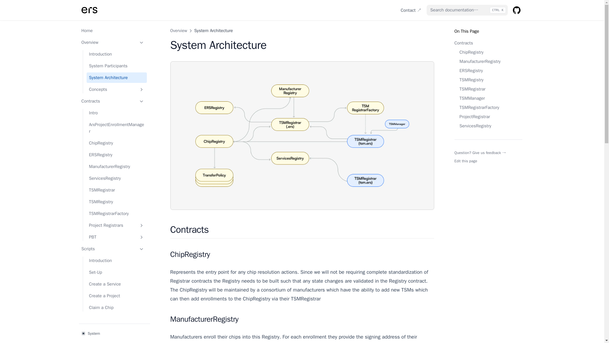 The image size is (609, 343). I want to click on Create a Service, so click(116, 284).